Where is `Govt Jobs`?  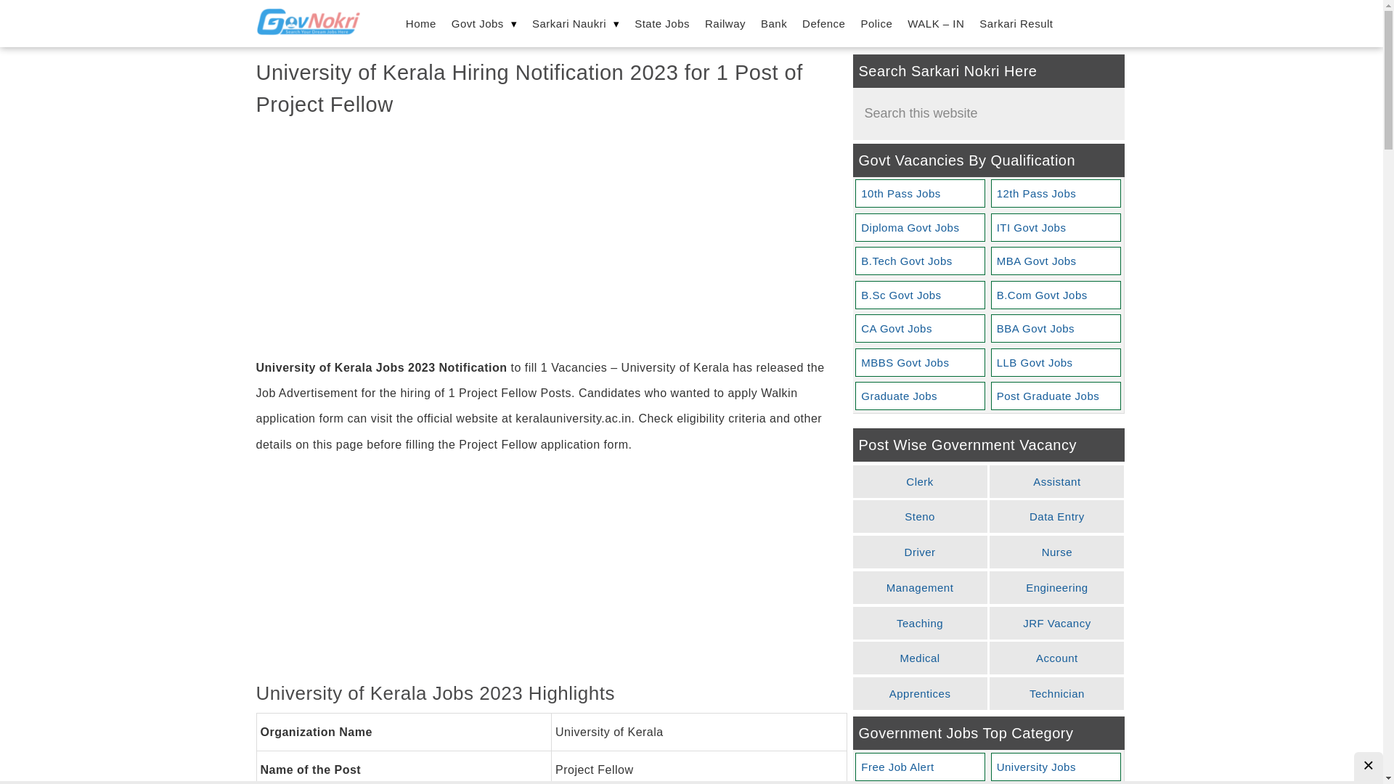
Govt Jobs is located at coordinates (484, 23).